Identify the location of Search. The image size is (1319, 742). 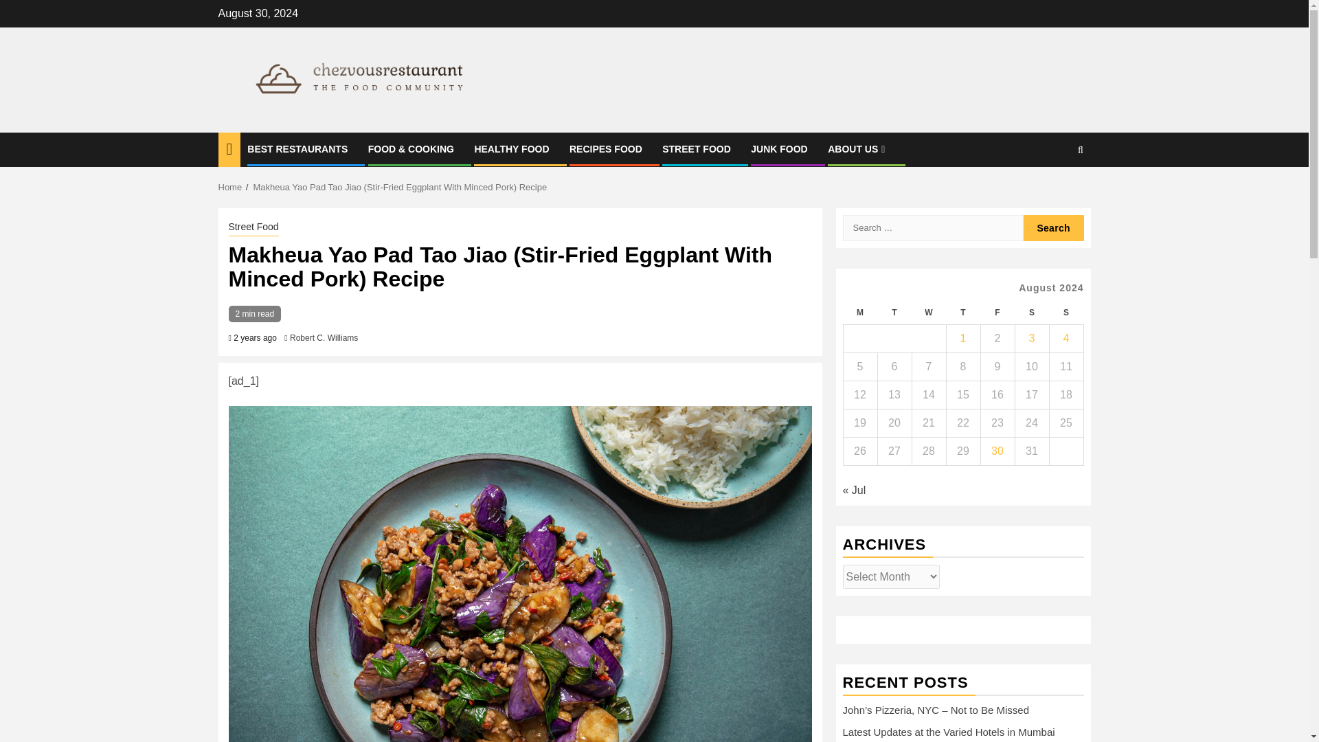
(1054, 228).